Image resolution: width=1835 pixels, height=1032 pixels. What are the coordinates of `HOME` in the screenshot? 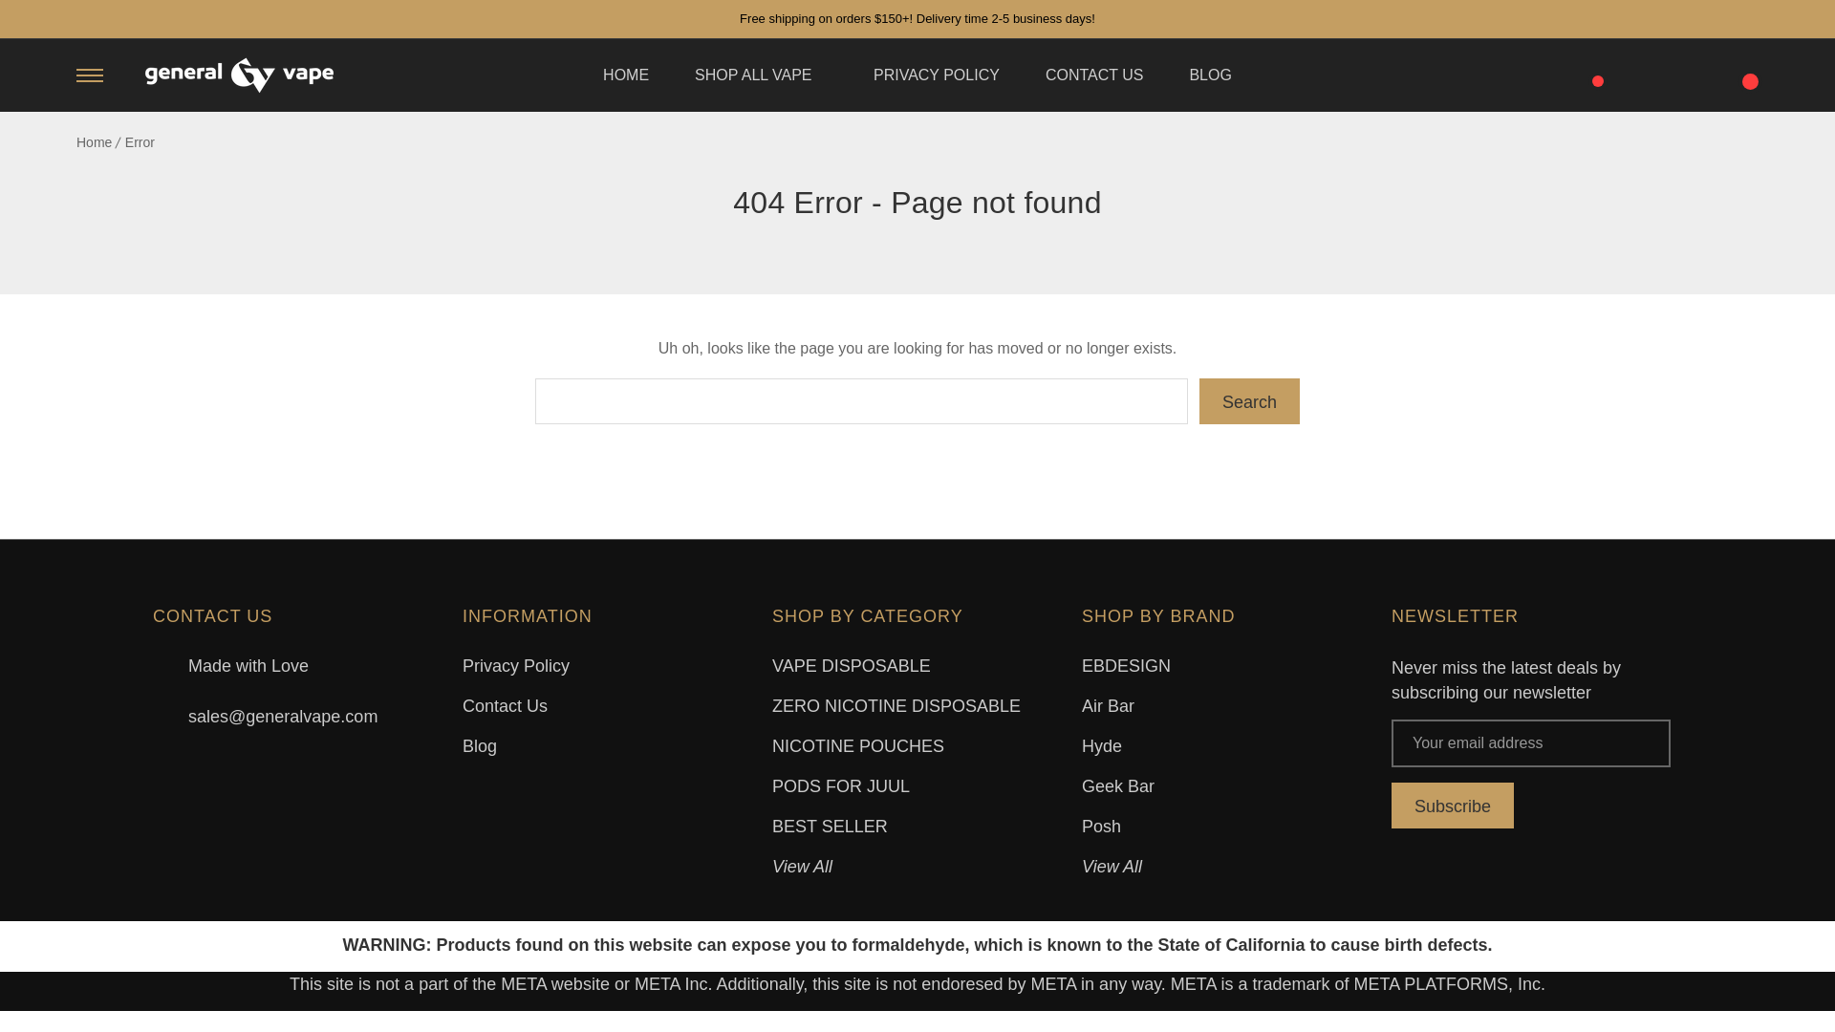 It's located at (626, 75).